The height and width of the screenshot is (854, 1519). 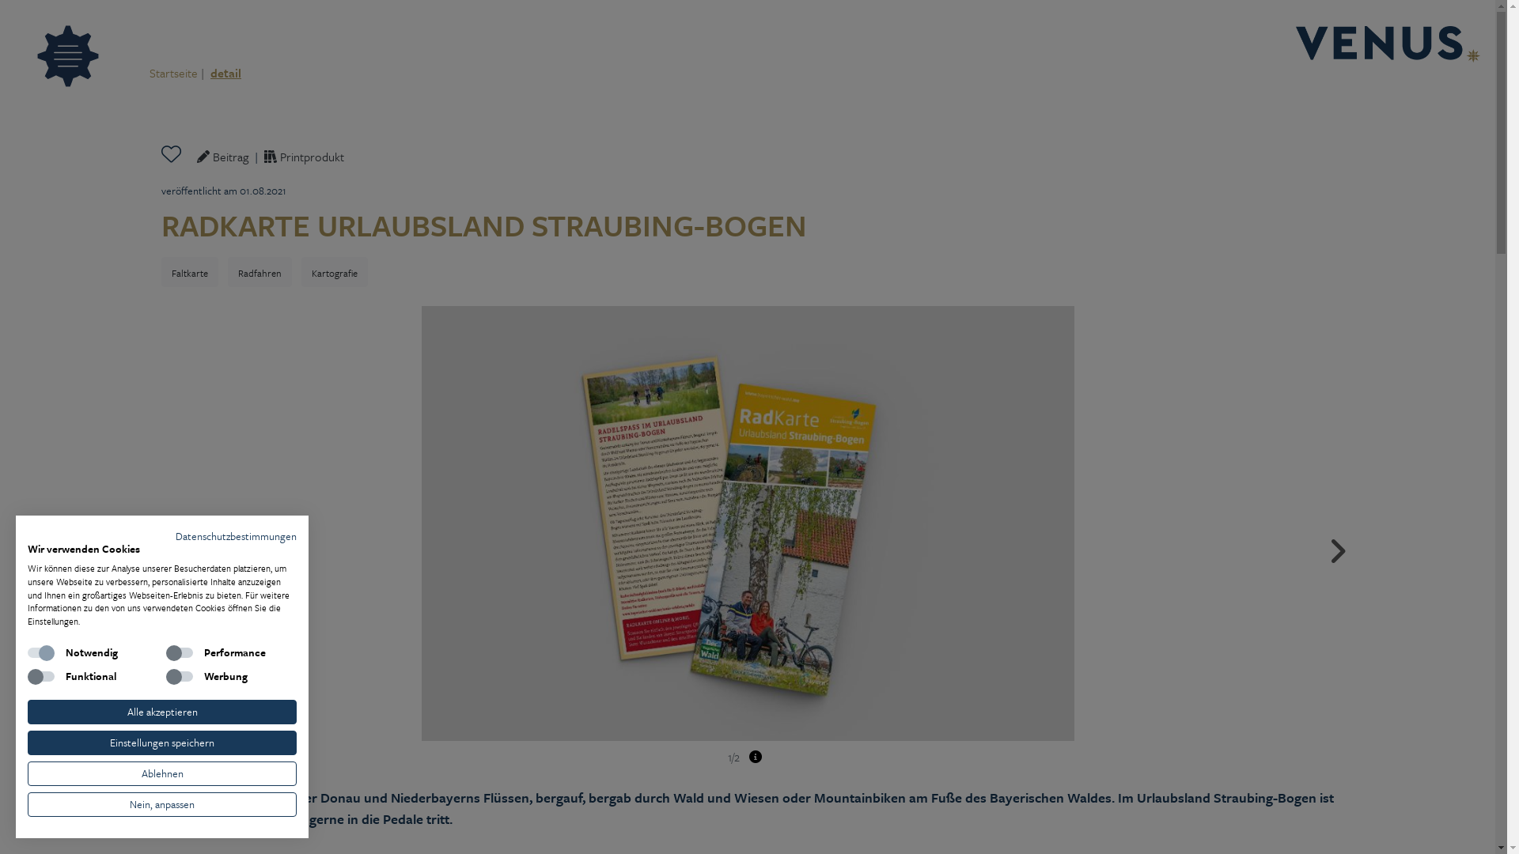 I want to click on Previous, so click(x=157, y=543).